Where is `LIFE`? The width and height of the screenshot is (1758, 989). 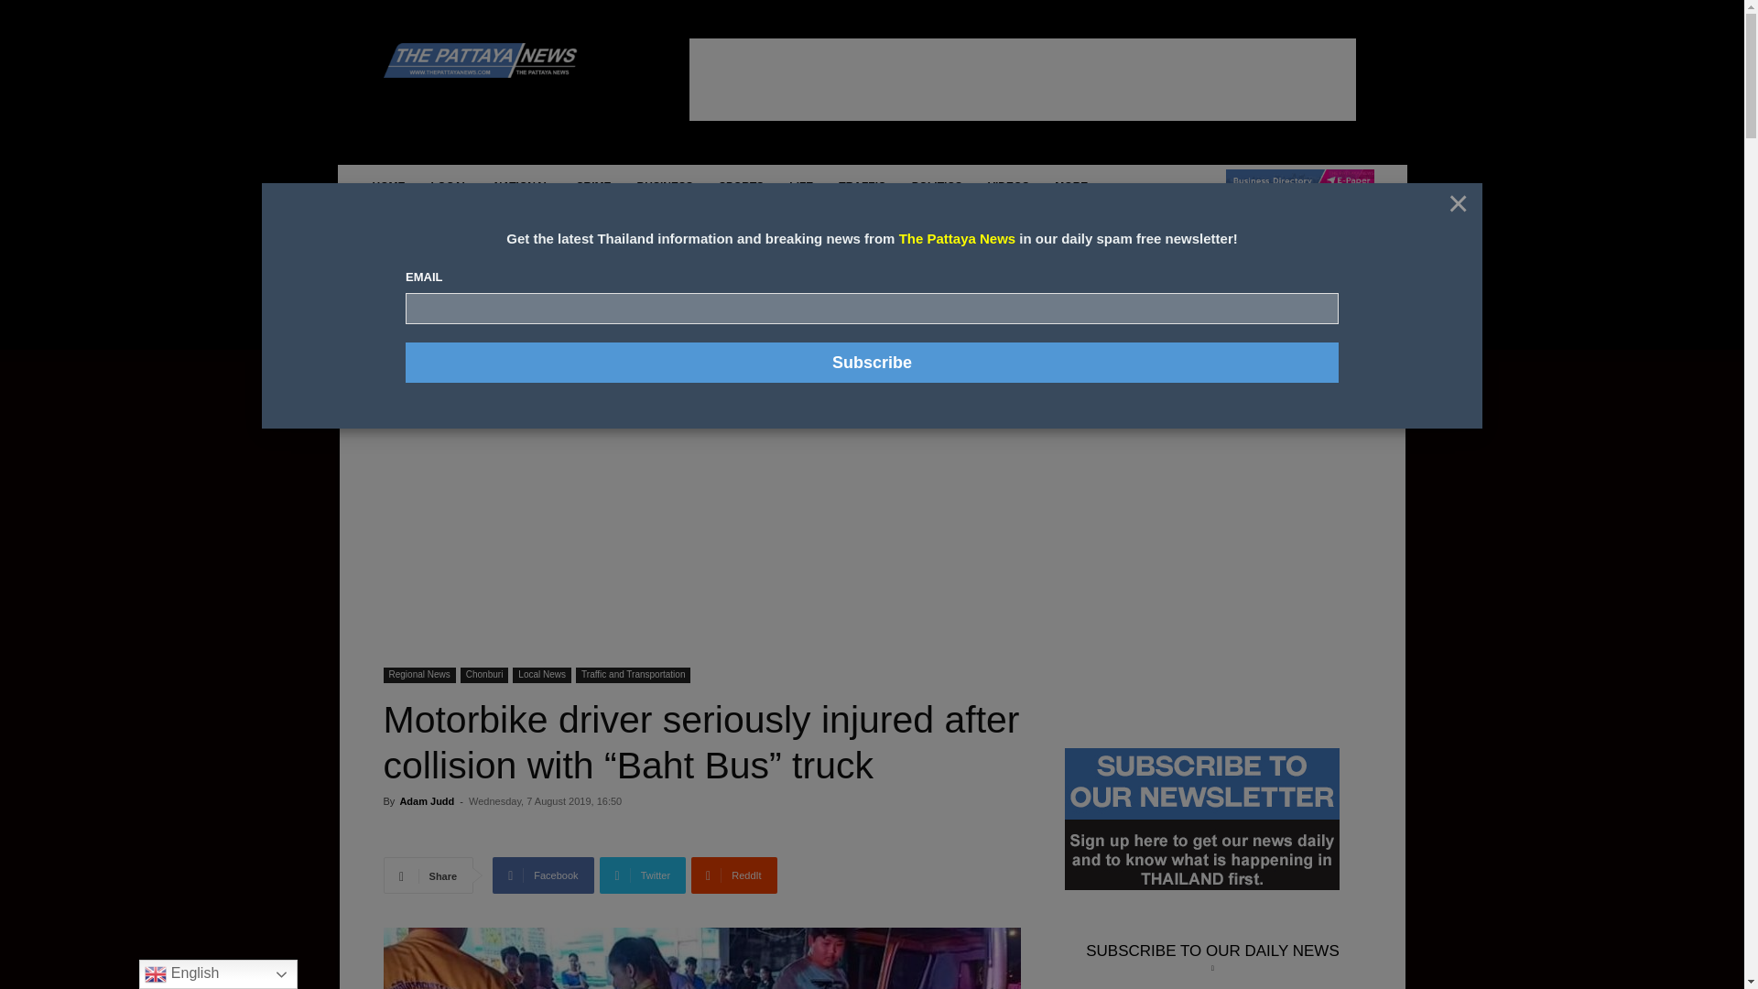
LIFE is located at coordinates (801, 187).